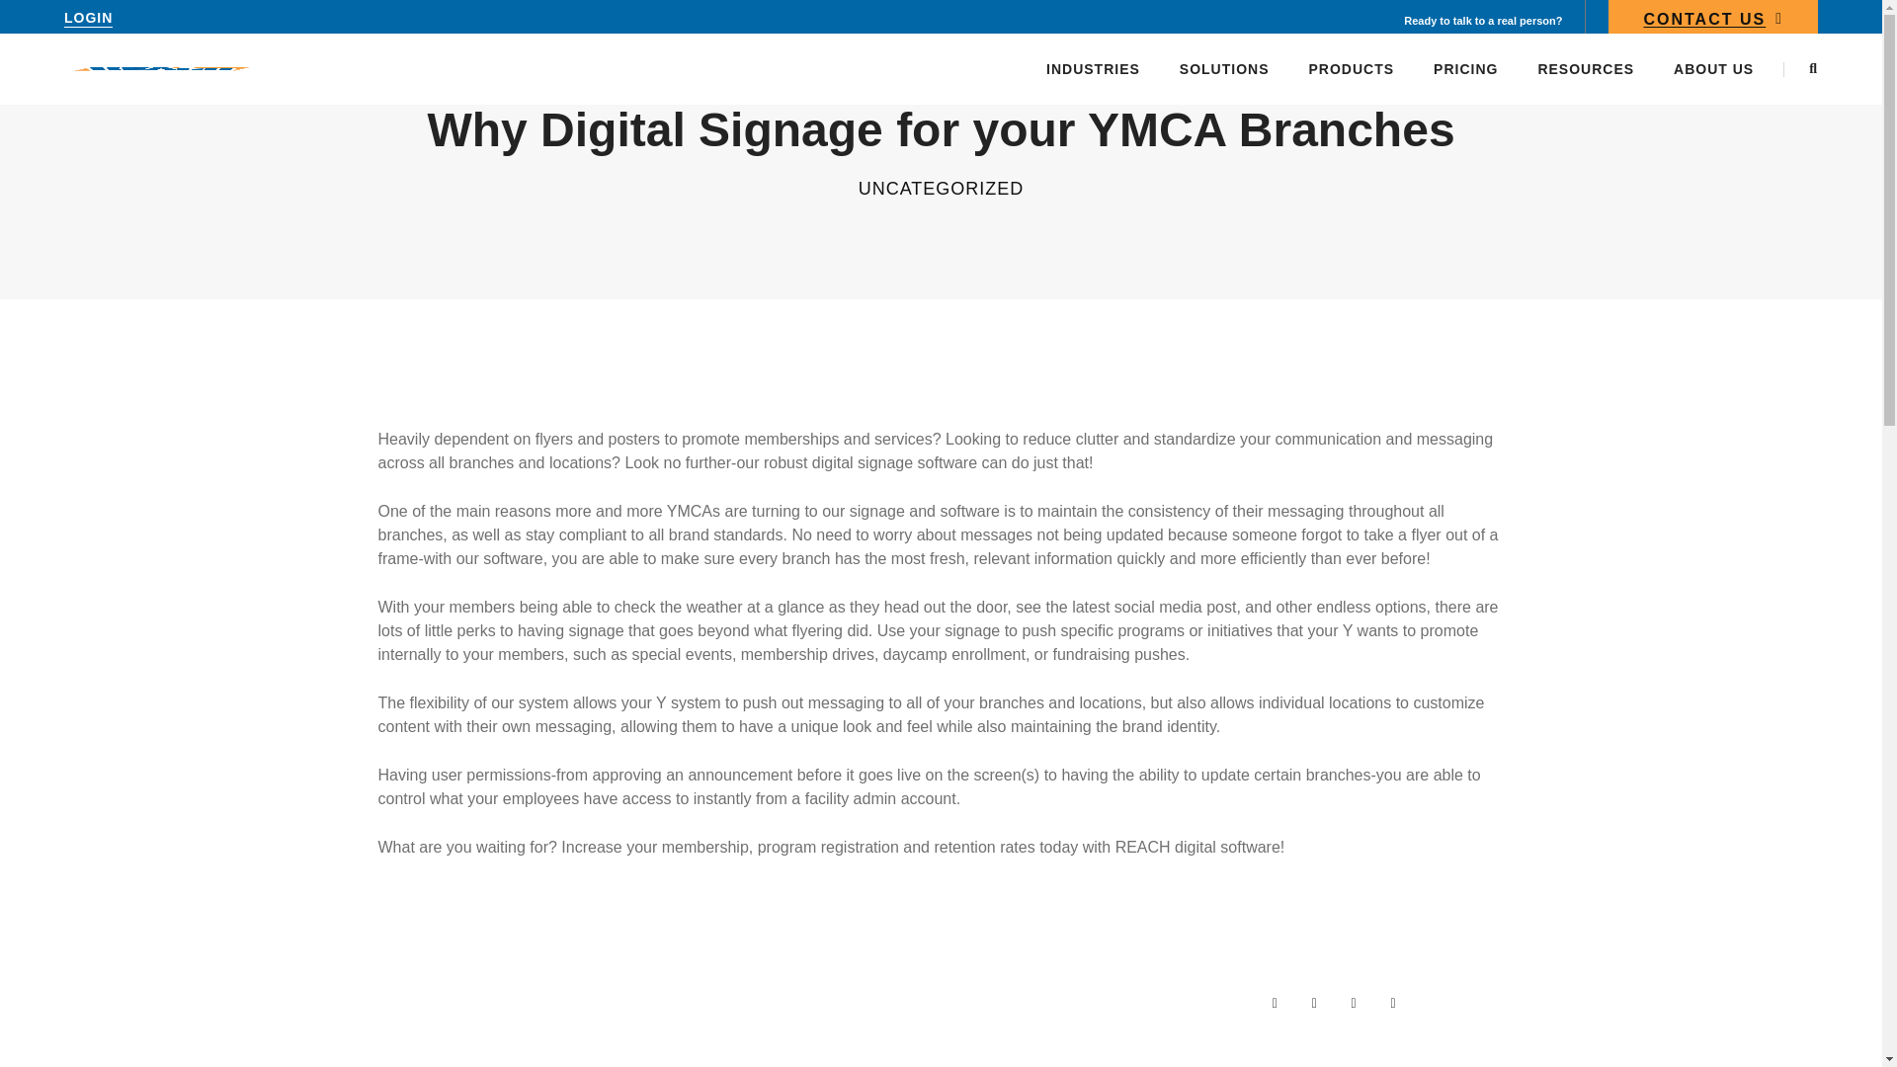 The width and height of the screenshot is (1897, 1067). I want to click on LOGIN, so click(88, 18).